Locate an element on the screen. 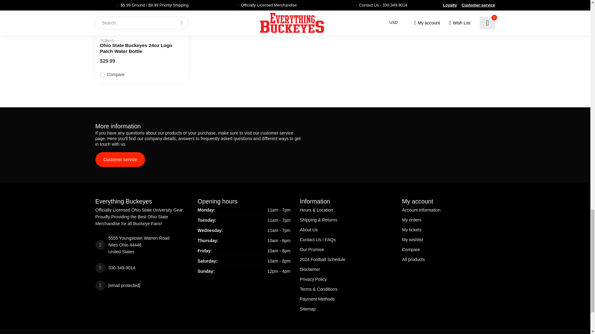 The width and height of the screenshot is (595, 334). Account information is located at coordinates (448, 210).